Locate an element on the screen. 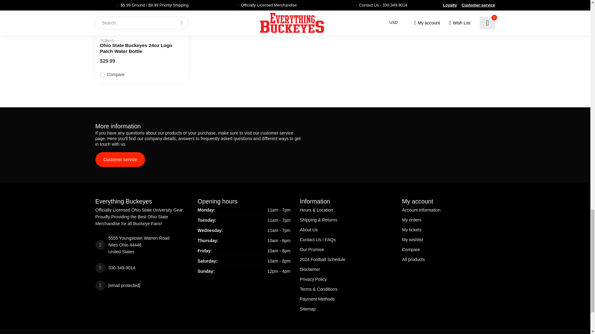 The width and height of the screenshot is (595, 334). Account information is located at coordinates (448, 210).